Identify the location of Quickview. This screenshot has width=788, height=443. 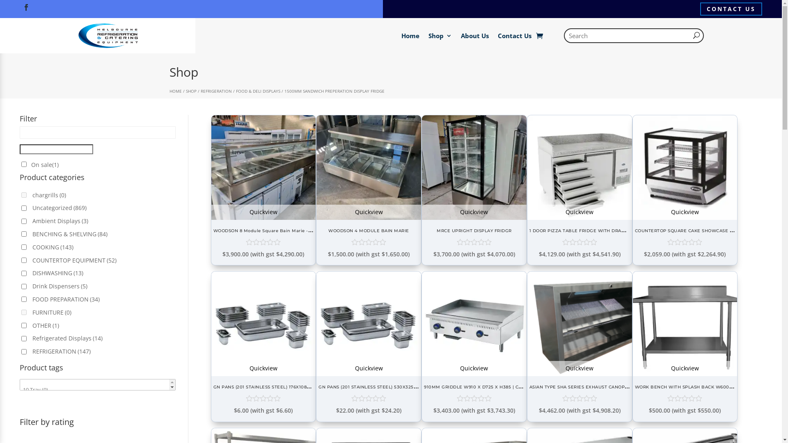
(474, 368).